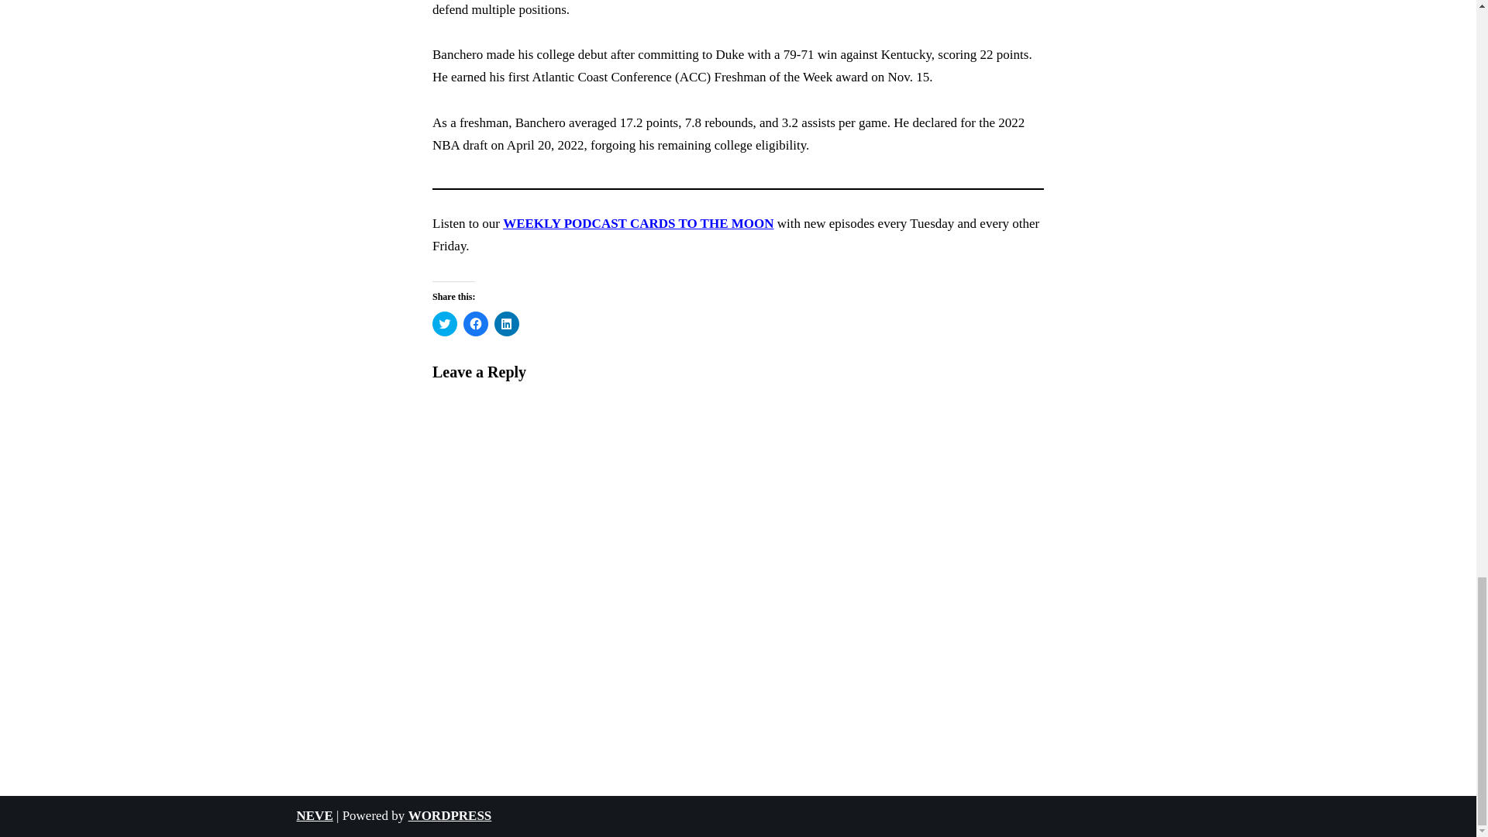 The width and height of the screenshot is (1488, 837). What do you see at coordinates (475, 324) in the screenshot?
I see `Click to share on Facebook` at bounding box center [475, 324].